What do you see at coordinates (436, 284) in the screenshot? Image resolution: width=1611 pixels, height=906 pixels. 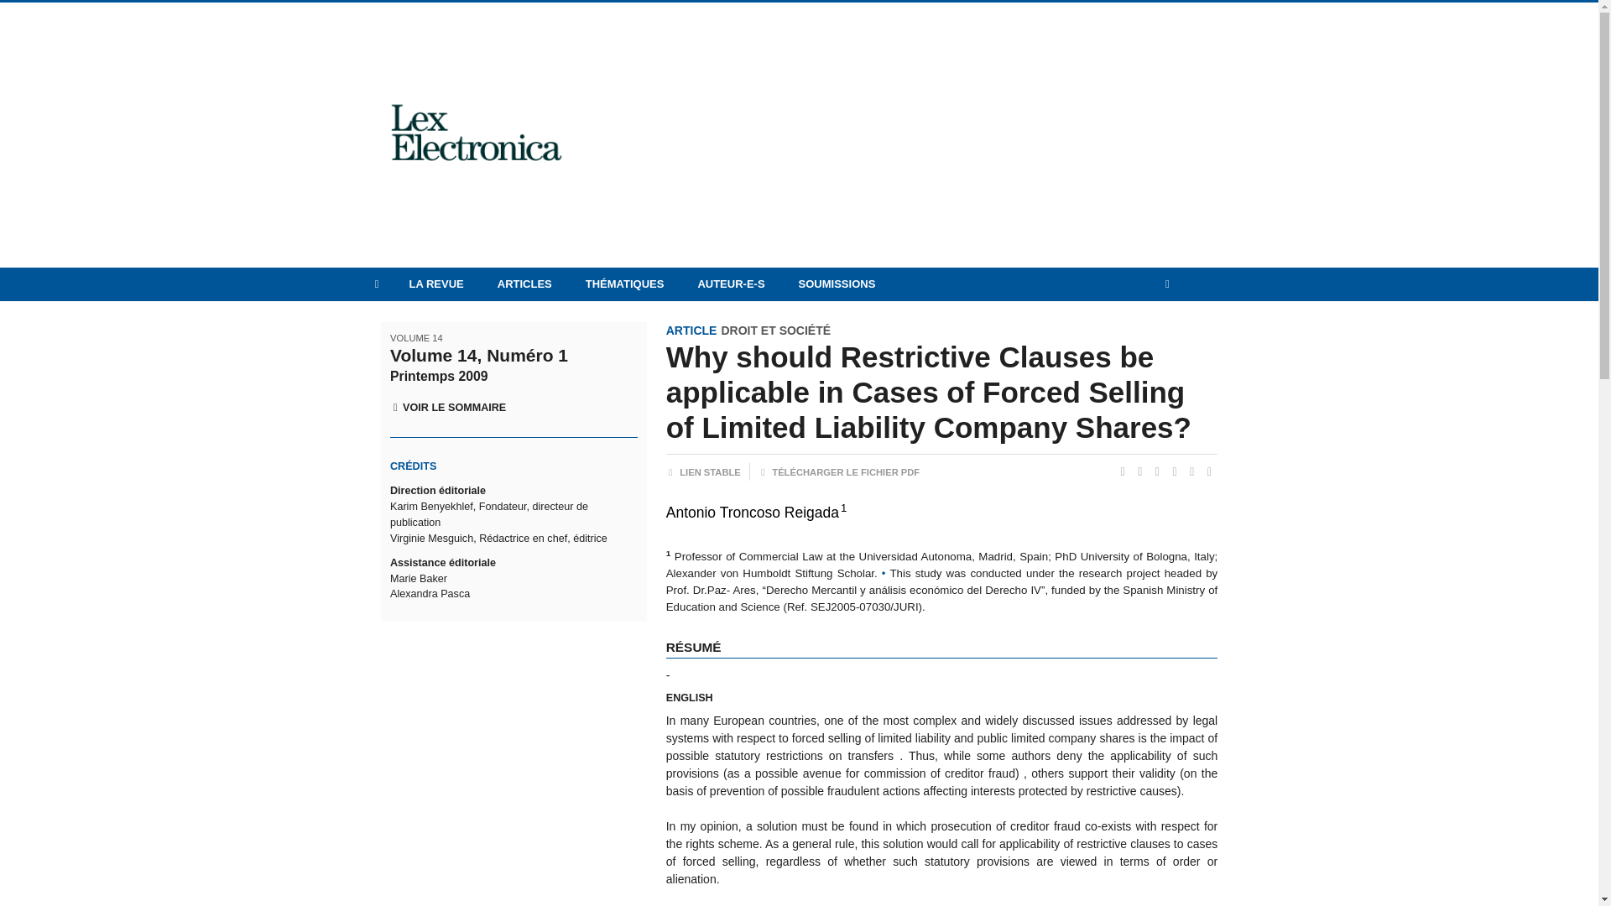 I see `LA REVUE` at bounding box center [436, 284].